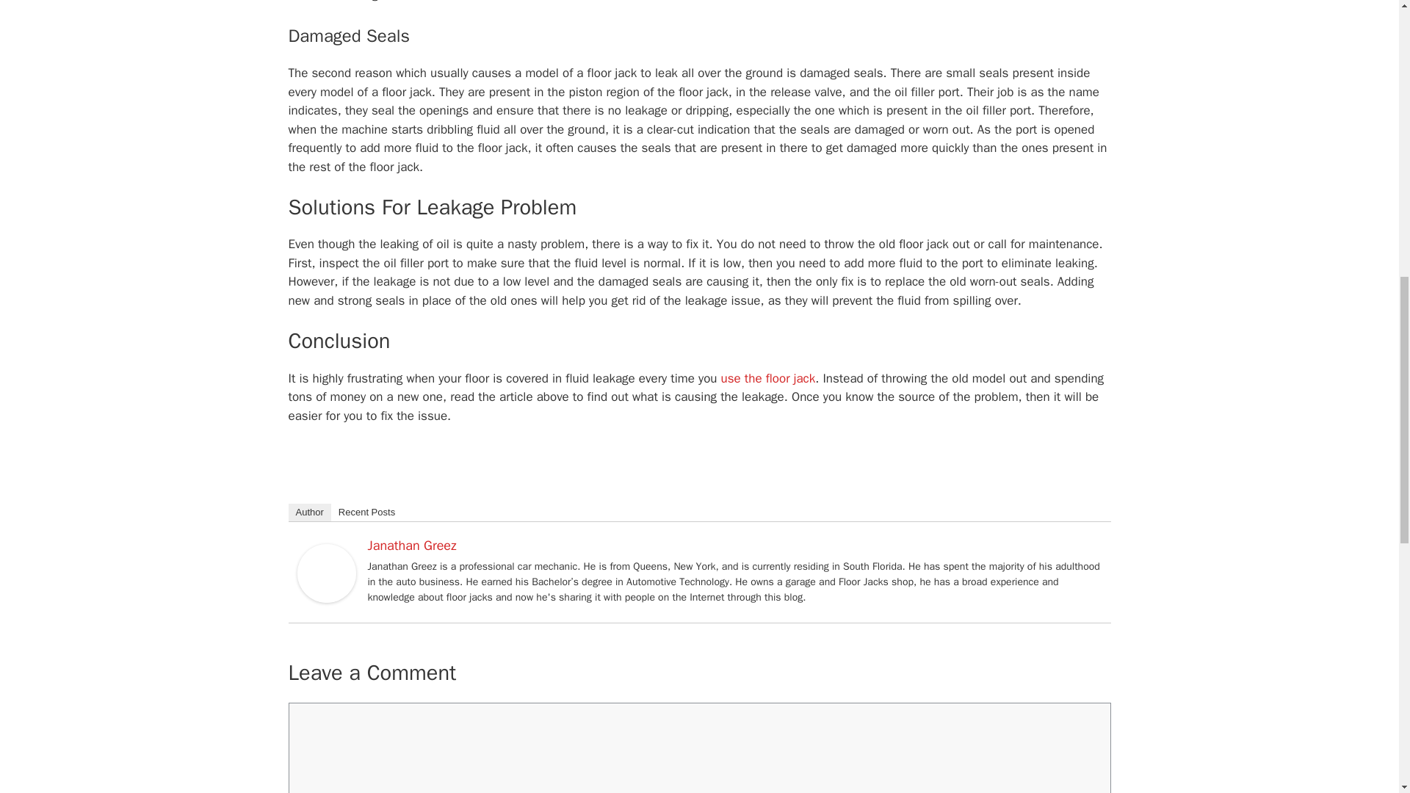  Describe the element at coordinates (366, 512) in the screenshot. I see `Recent Posts` at that location.